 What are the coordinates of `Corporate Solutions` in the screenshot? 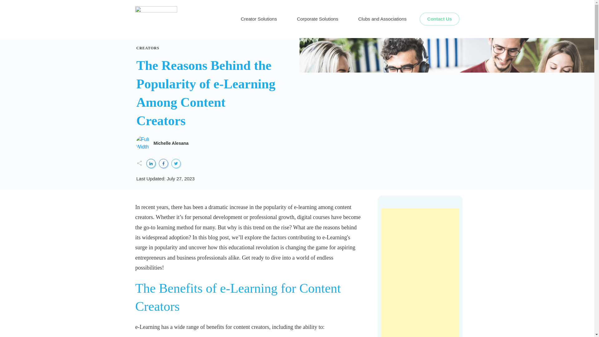 It's located at (318, 19).